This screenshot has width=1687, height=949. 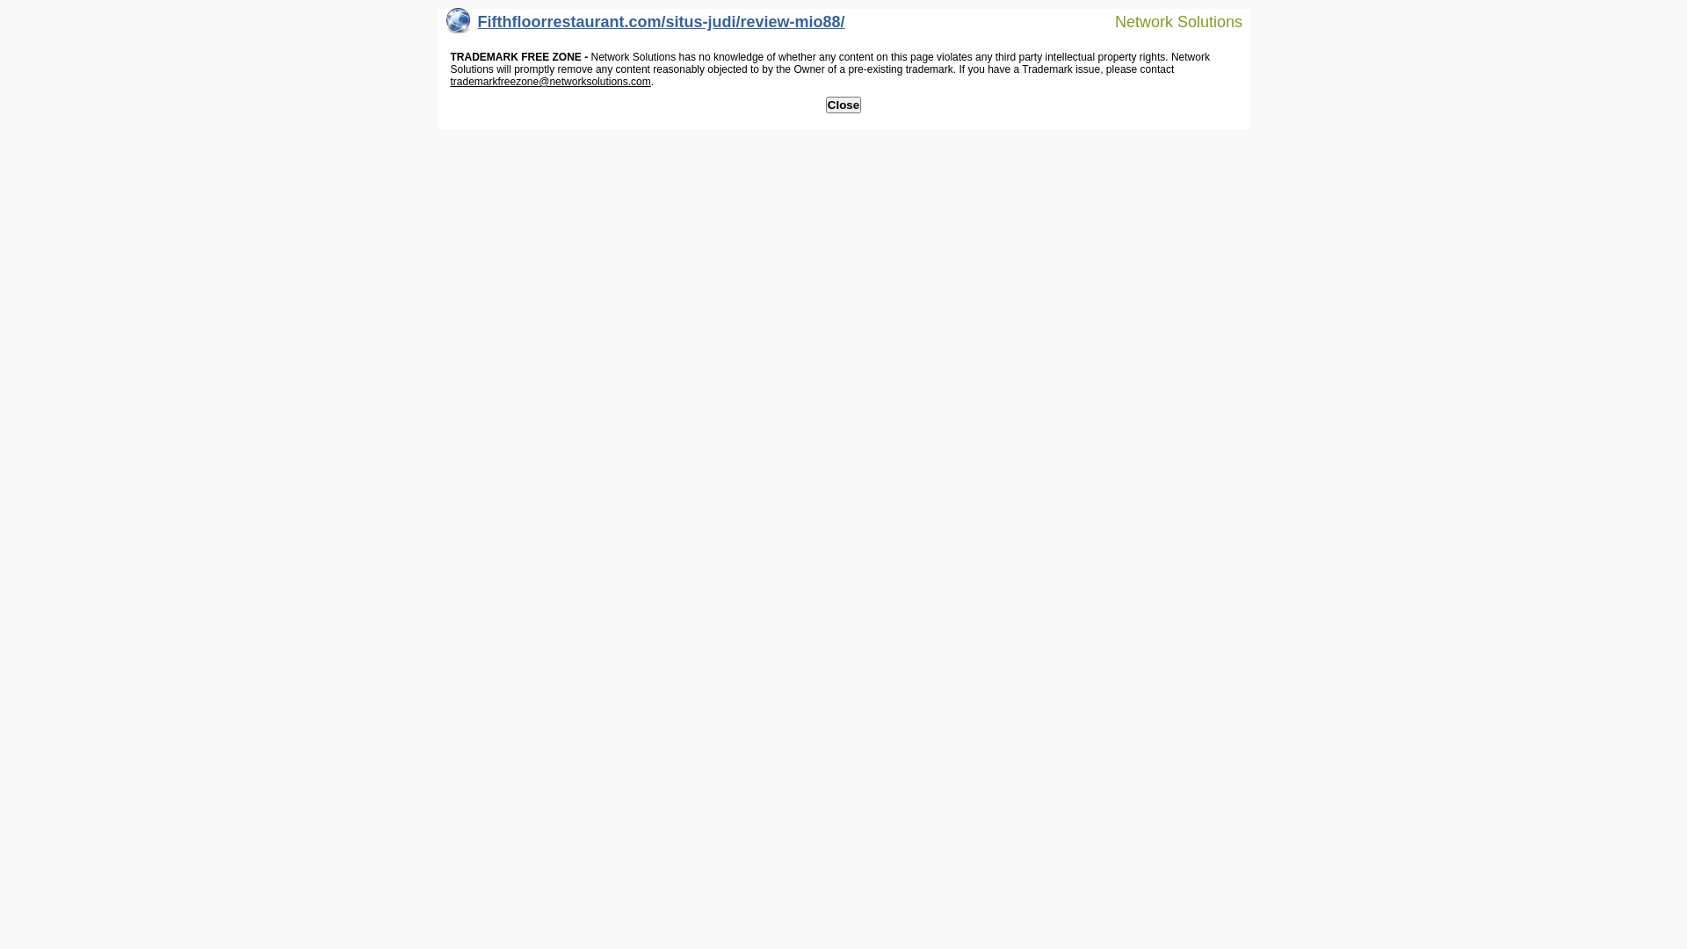 What do you see at coordinates (550, 82) in the screenshot?
I see `trademarkfreezone@networksolutions.com` at bounding box center [550, 82].